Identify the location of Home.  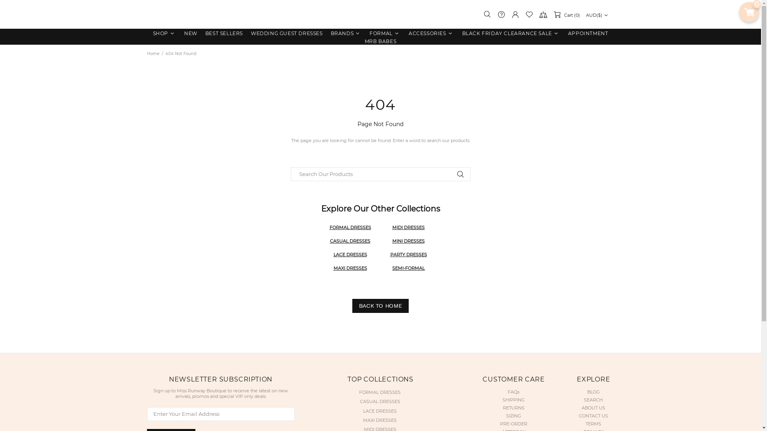
(153, 54).